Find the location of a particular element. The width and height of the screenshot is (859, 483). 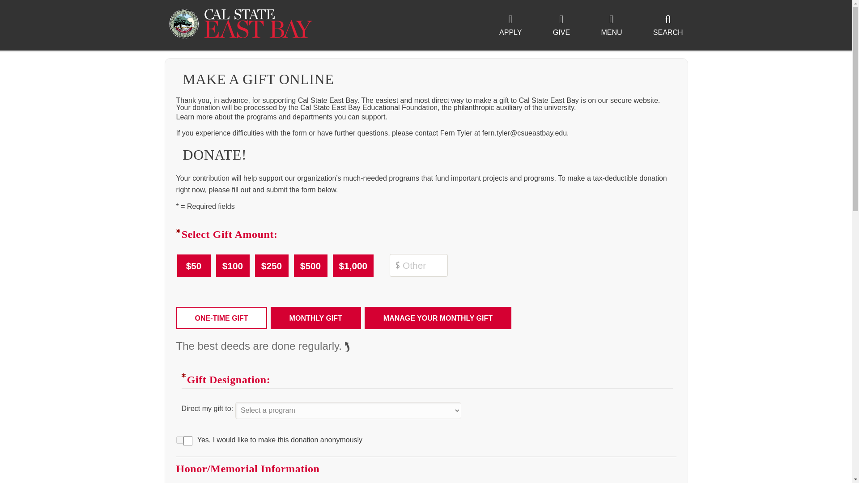

MENU is located at coordinates (611, 25).